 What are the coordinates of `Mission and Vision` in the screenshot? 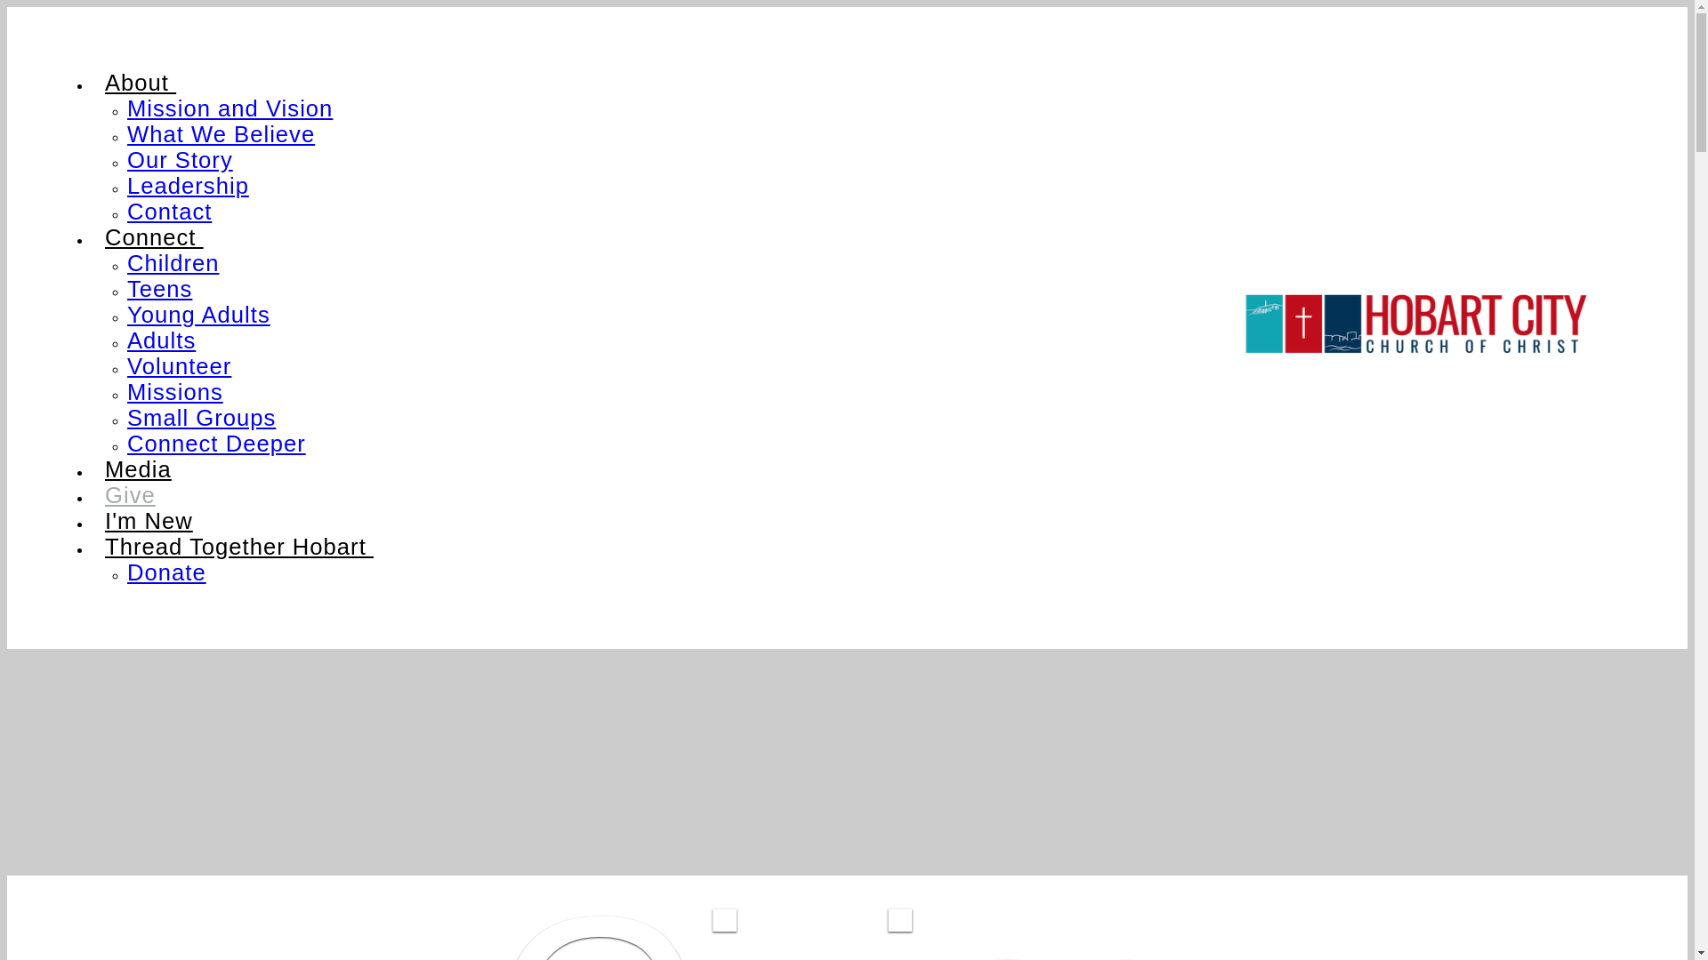 It's located at (230, 108).